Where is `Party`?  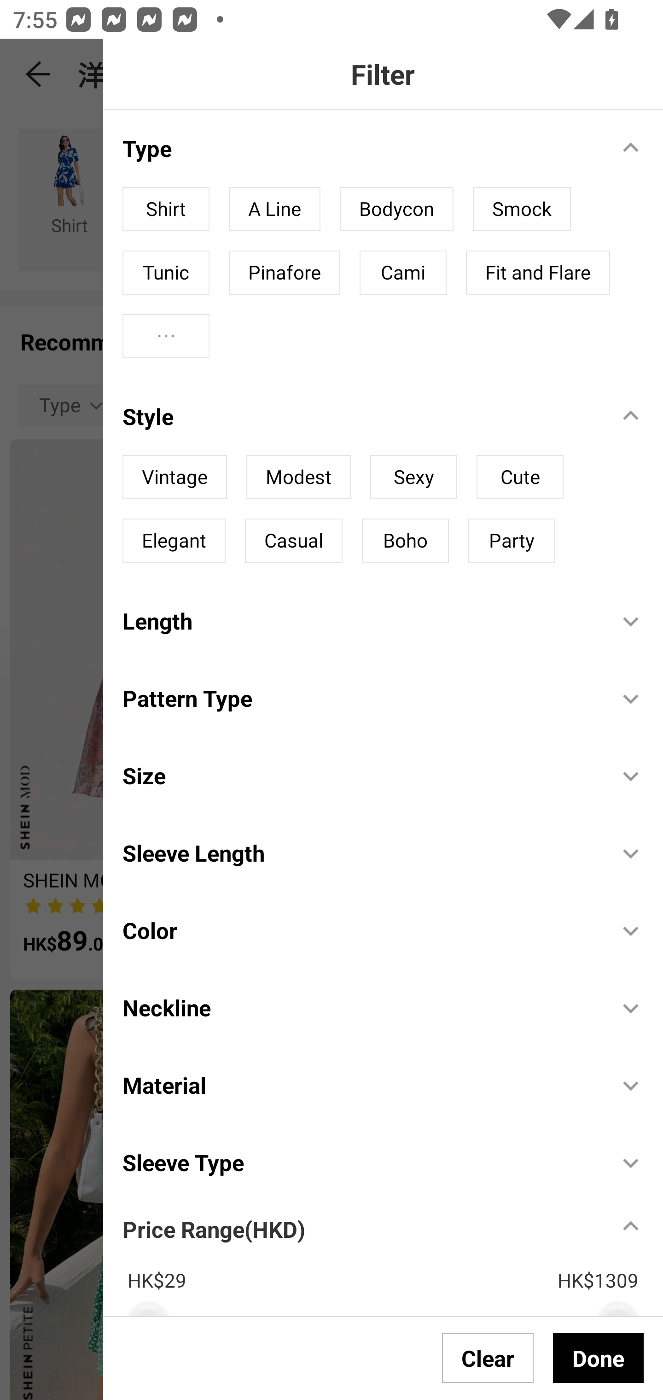
Party is located at coordinates (512, 540).